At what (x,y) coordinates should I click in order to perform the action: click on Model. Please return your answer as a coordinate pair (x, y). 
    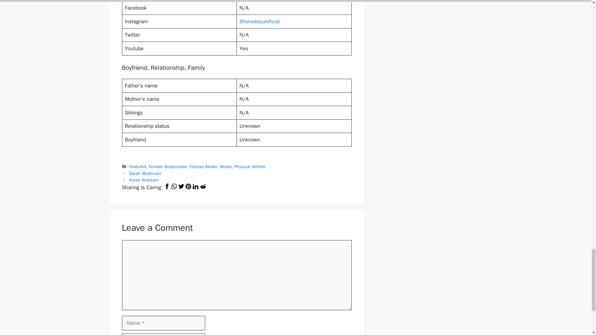
    Looking at the image, I should click on (226, 167).